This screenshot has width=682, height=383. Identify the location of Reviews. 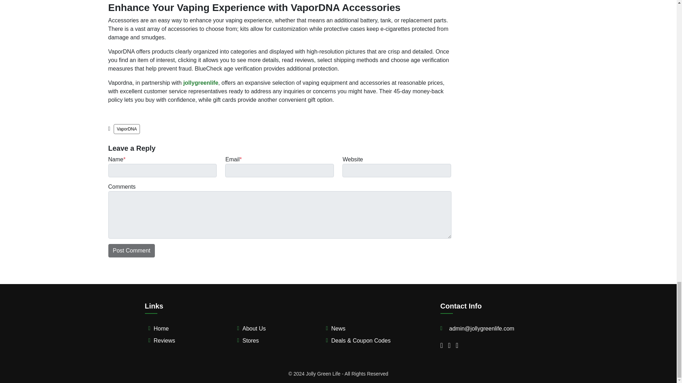
(164, 340).